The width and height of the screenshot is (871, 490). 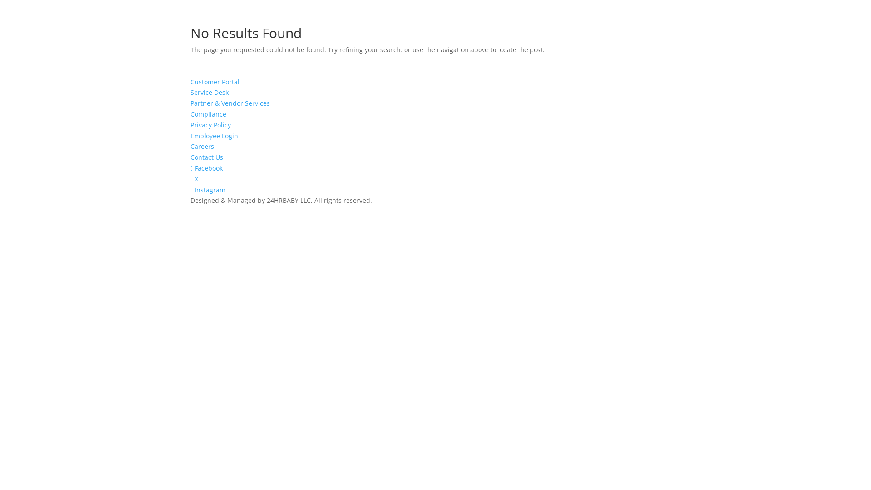 What do you see at coordinates (207, 168) in the screenshot?
I see `Facebook` at bounding box center [207, 168].